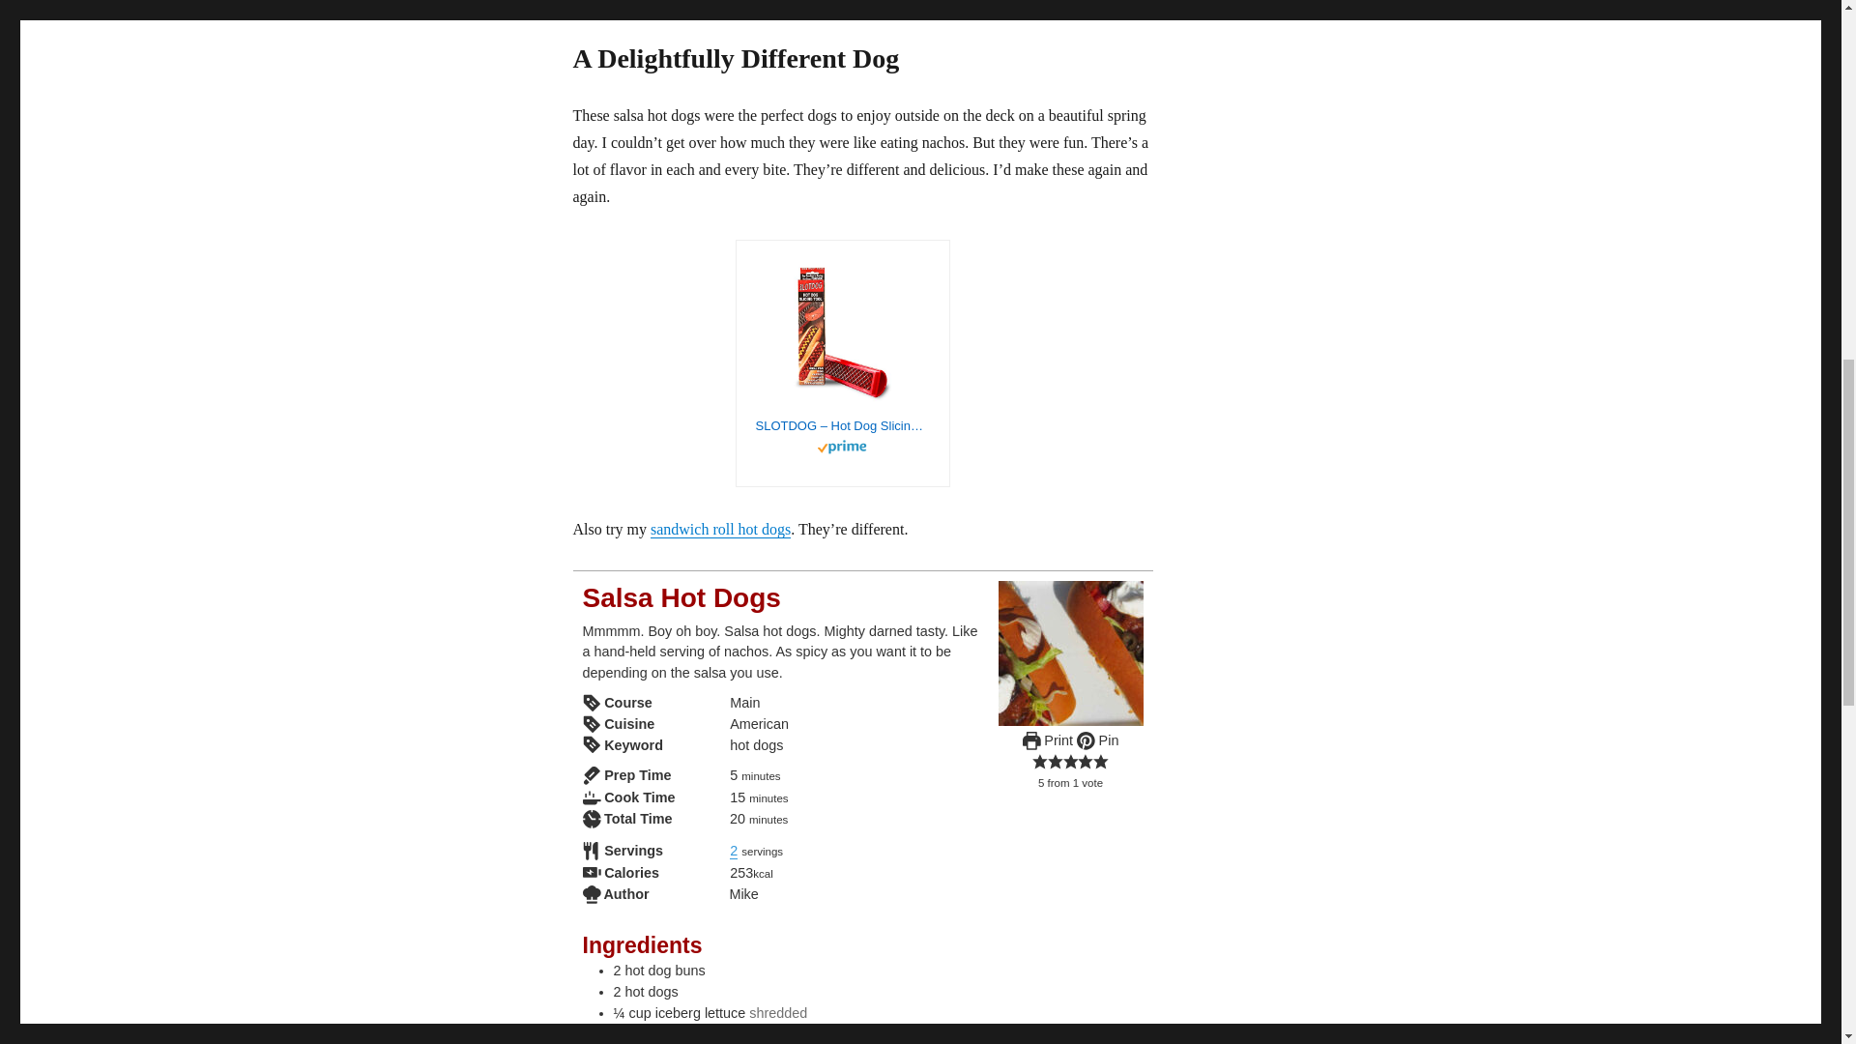  I want to click on Print, so click(1047, 740).